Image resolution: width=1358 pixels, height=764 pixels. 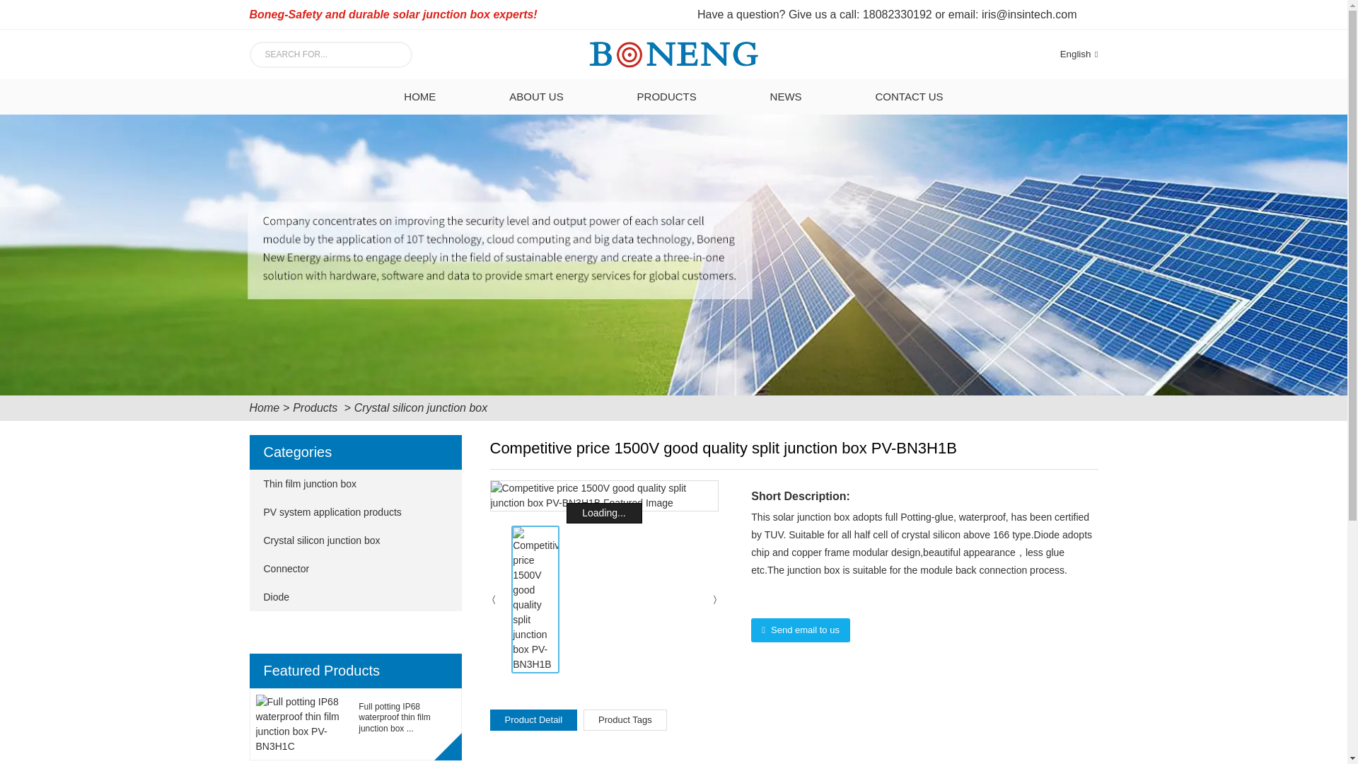 I want to click on Crystal silicon junction box, so click(x=341, y=540).